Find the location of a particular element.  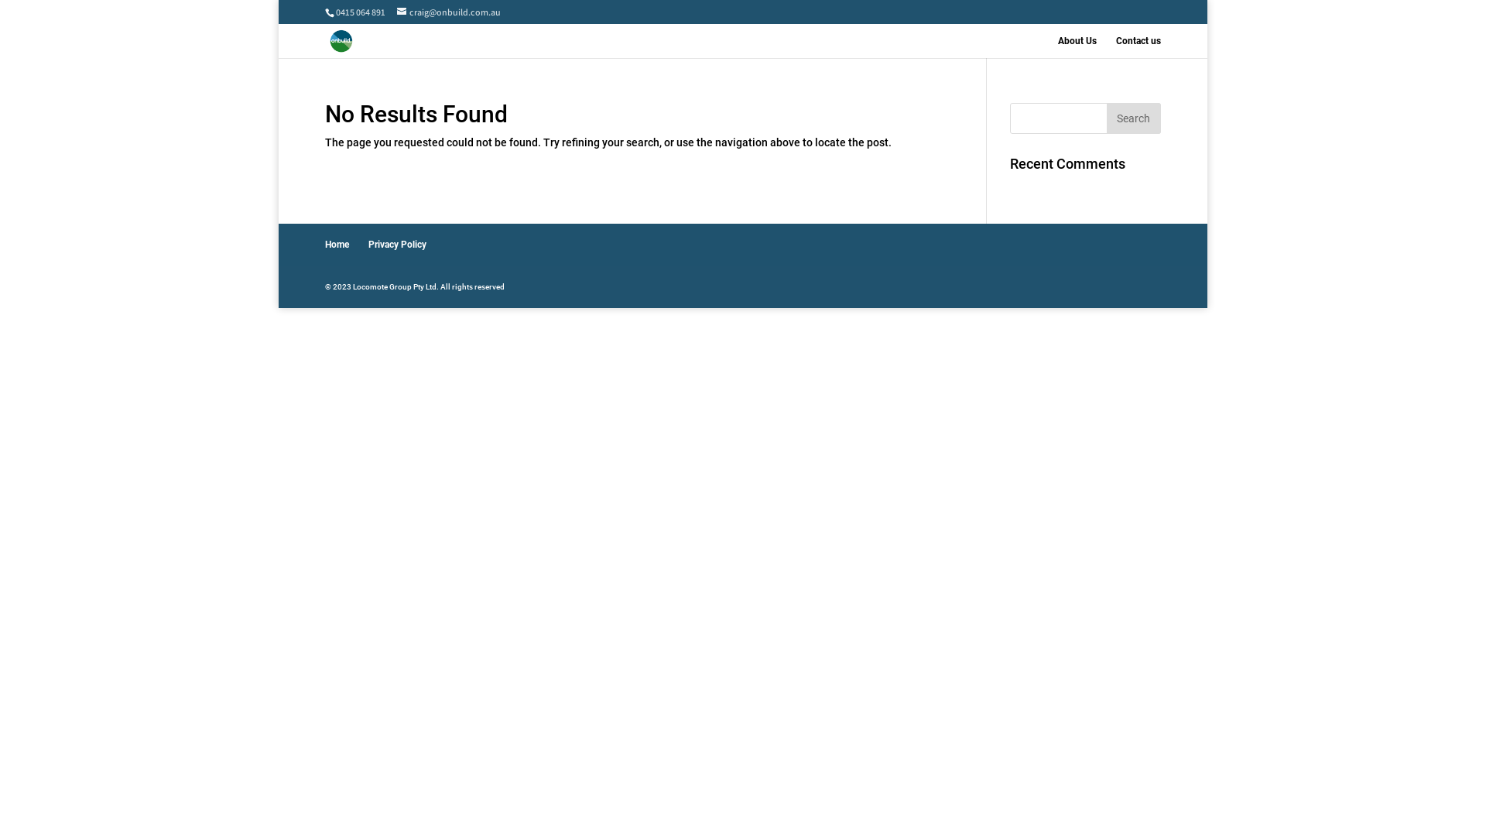

Privacy Policy is located at coordinates (398, 245).